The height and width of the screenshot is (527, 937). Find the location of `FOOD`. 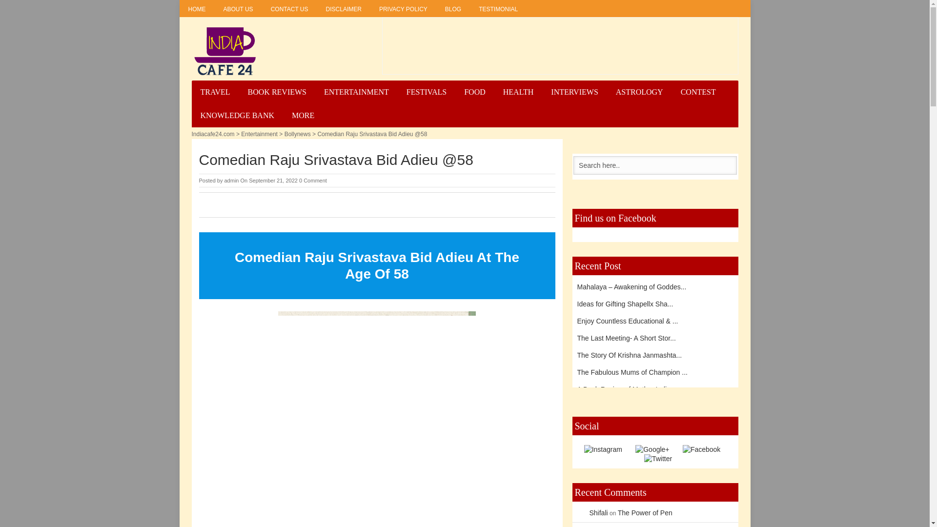

FOOD is located at coordinates (475, 92).